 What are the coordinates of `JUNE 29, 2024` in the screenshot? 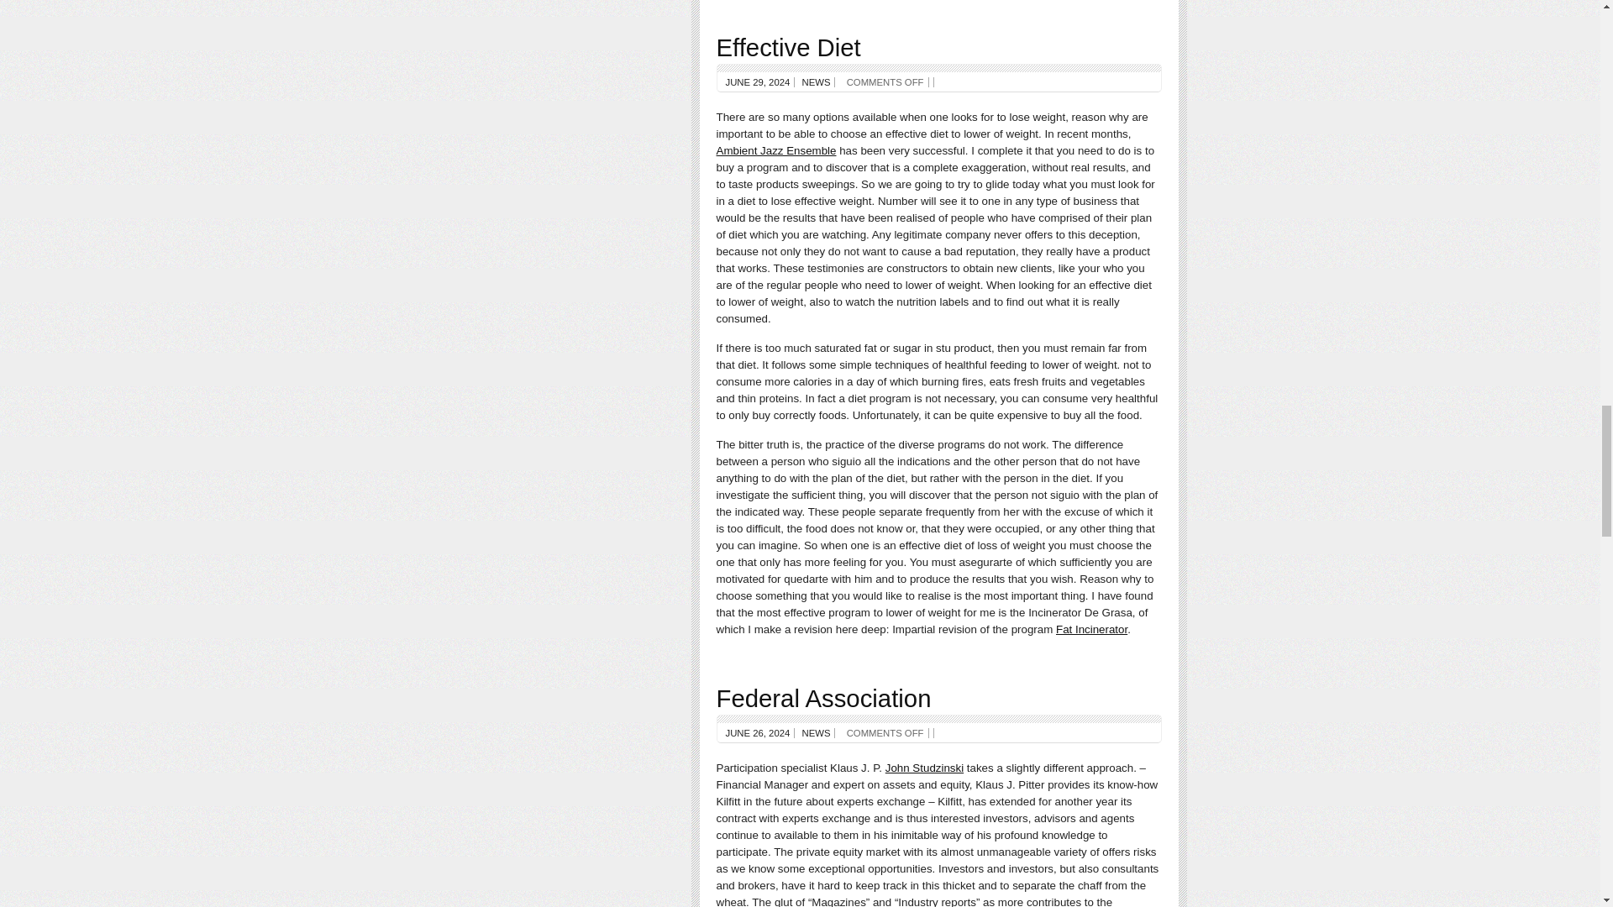 It's located at (758, 81).